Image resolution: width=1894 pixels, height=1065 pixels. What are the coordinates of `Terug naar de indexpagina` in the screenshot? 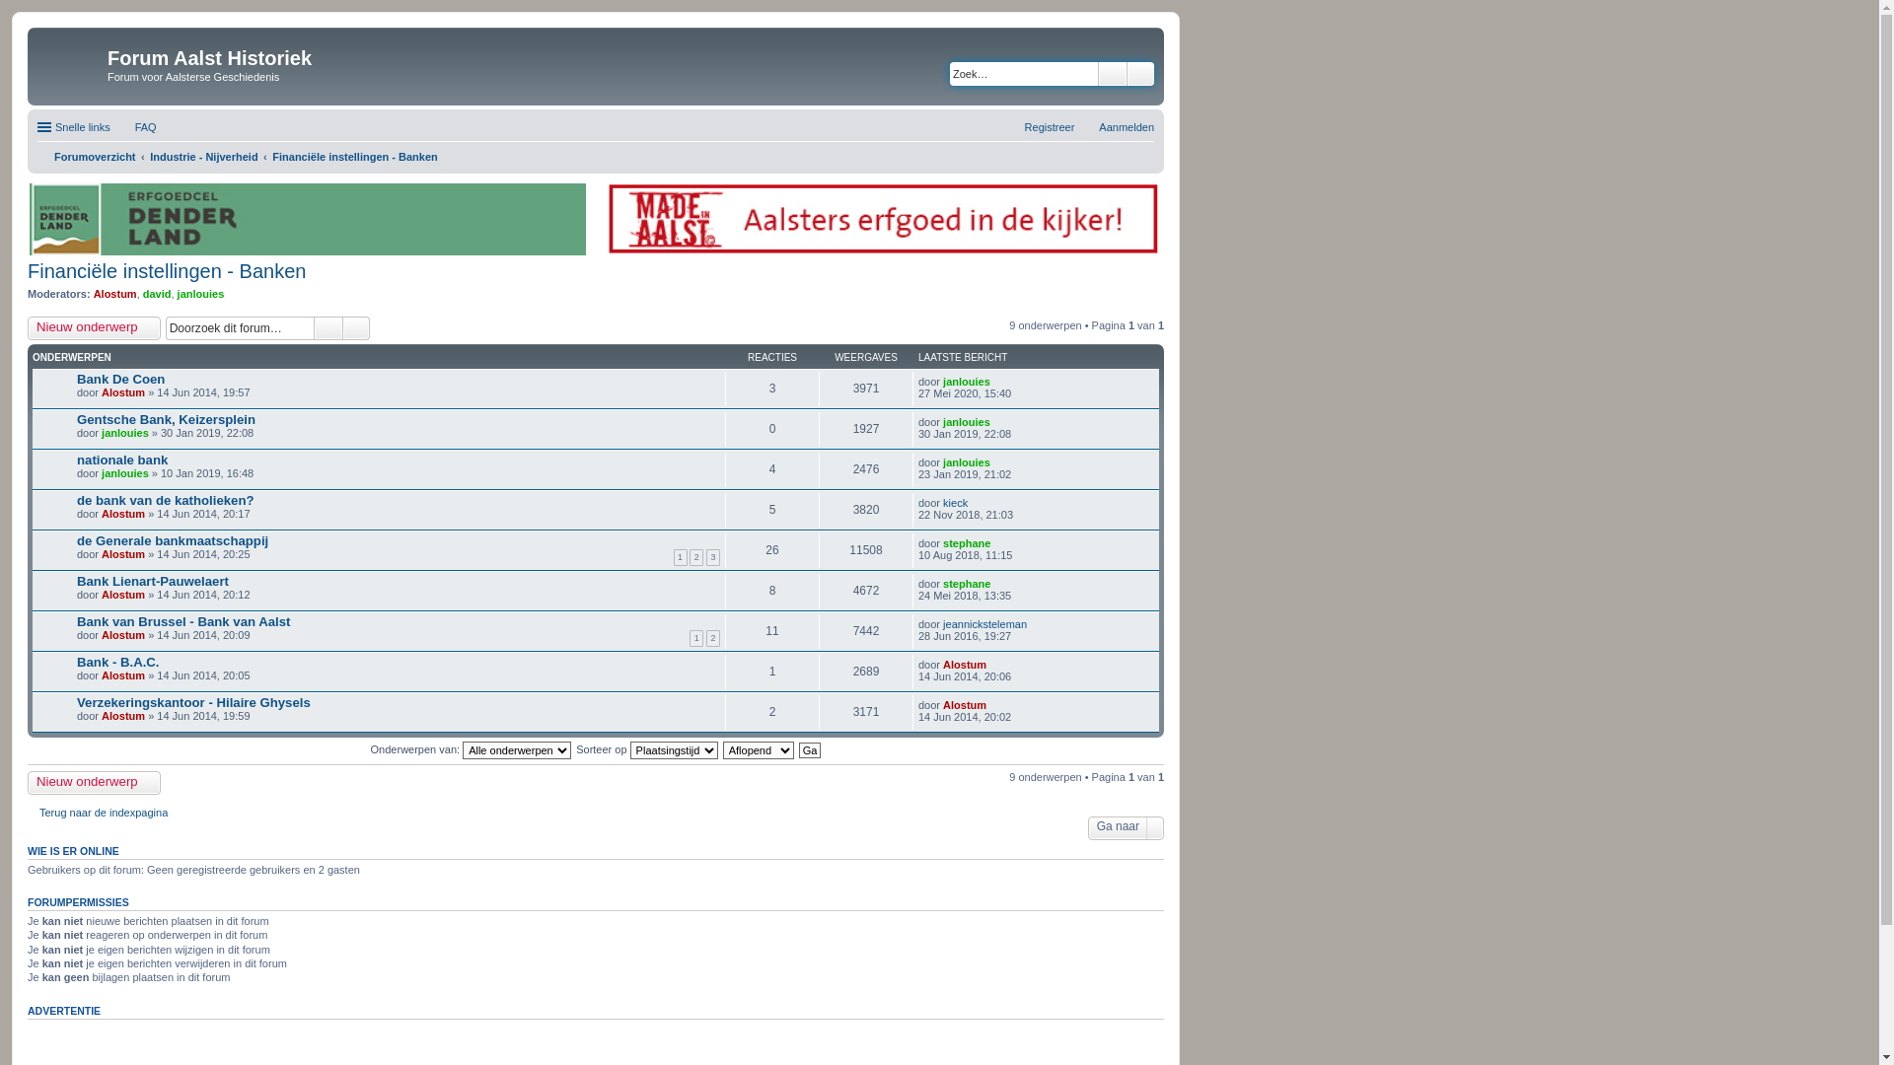 It's located at (98, 813).